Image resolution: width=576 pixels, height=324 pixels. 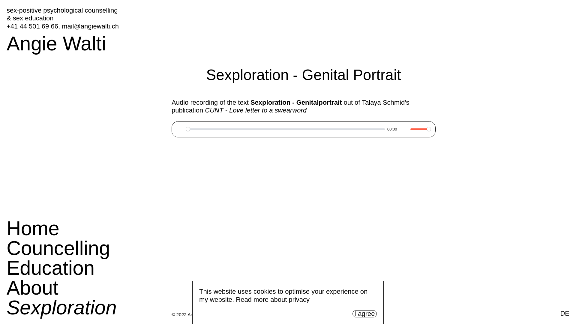 What do you see at coordinates (33, 228) in the screenshot?
I see `Home` at bounding box center [33, 228].